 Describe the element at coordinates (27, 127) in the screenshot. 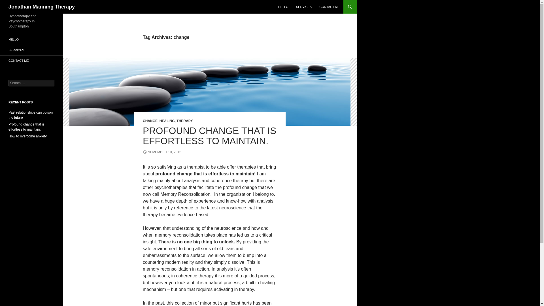

I see `Profound change that is effortless to maintain.` at that location.